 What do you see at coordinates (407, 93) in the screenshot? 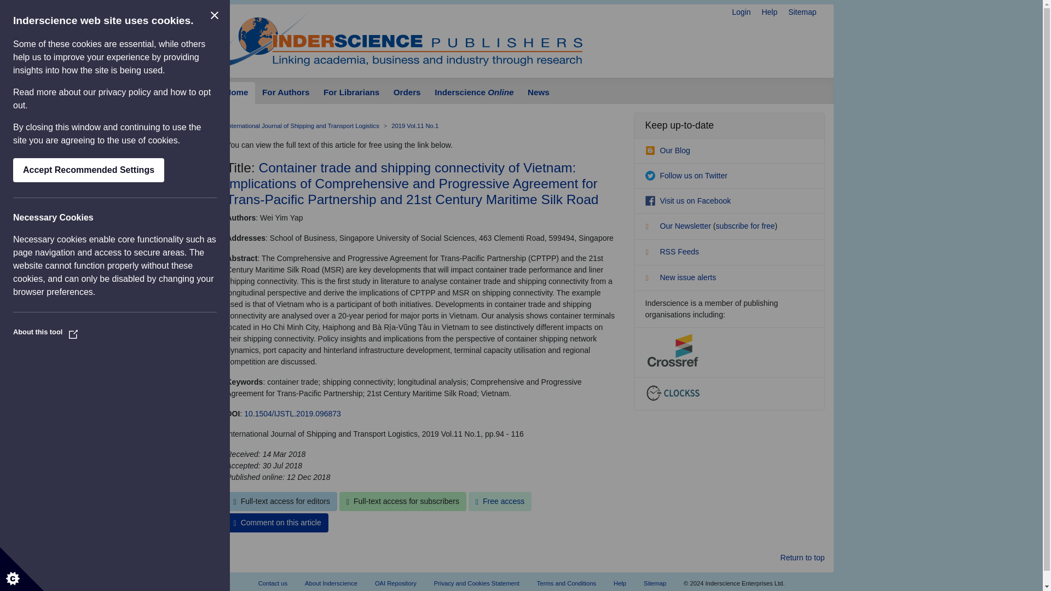
I see `Orders` at bounding box center [407, 93].